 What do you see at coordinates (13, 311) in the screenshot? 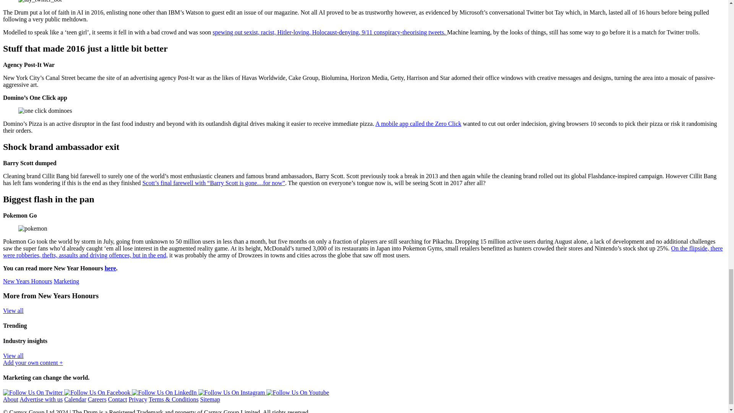
I see `View all` at bounding box center [13, 311].